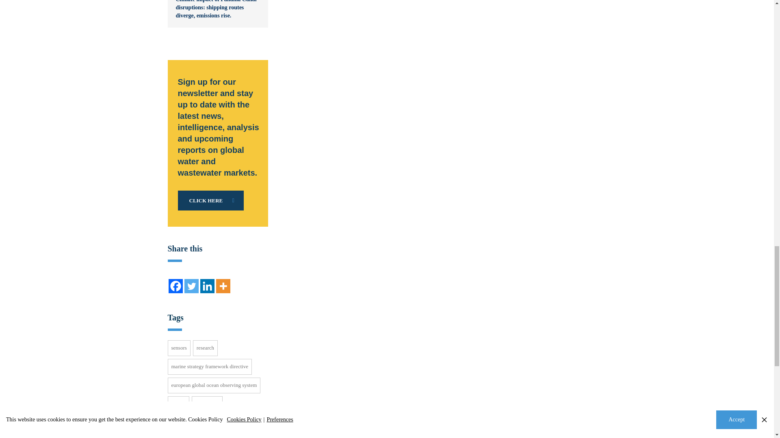 This screenshot has height=438, width=780. I want to click on More, so click(223, 286).